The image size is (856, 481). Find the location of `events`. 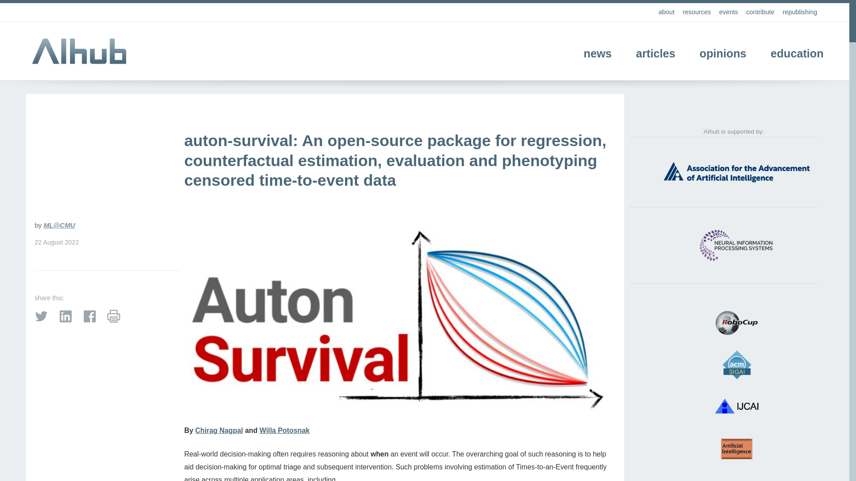

events is located at coordinates (728, 12).